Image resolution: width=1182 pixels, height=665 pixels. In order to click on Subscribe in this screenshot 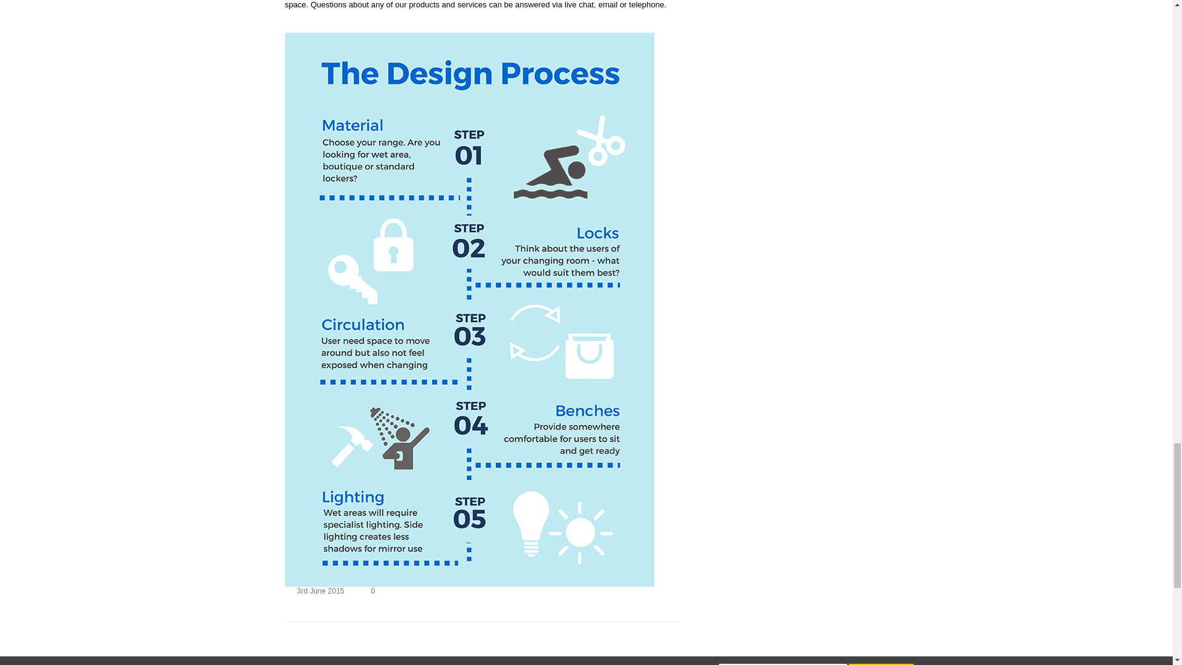, I will do `click(881, 664)`.